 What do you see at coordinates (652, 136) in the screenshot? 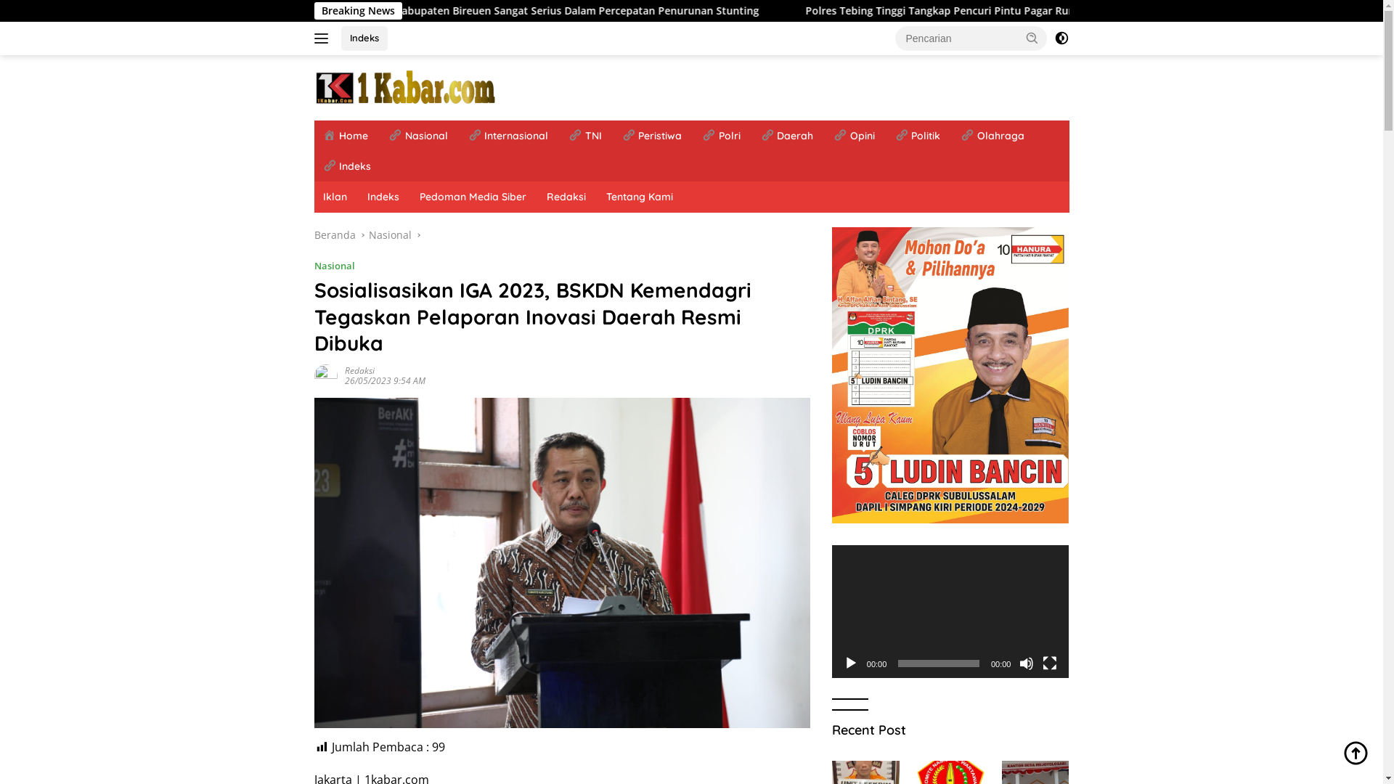
I see `Peristiwa` at bounding box center [652, 136].